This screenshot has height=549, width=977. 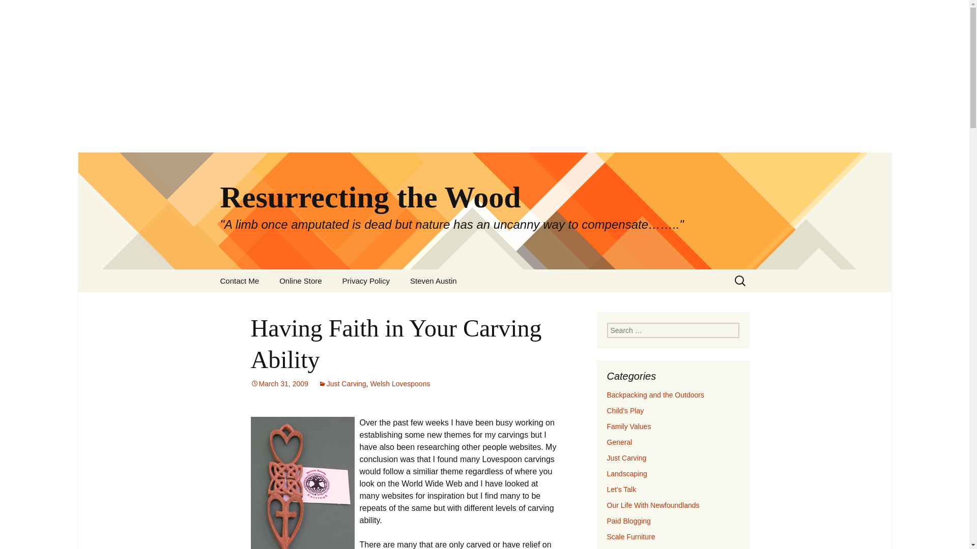 What do you see at coordinates (300, 281) in the screenshot?
I see `Online Store` at bounding box center [300, 281].